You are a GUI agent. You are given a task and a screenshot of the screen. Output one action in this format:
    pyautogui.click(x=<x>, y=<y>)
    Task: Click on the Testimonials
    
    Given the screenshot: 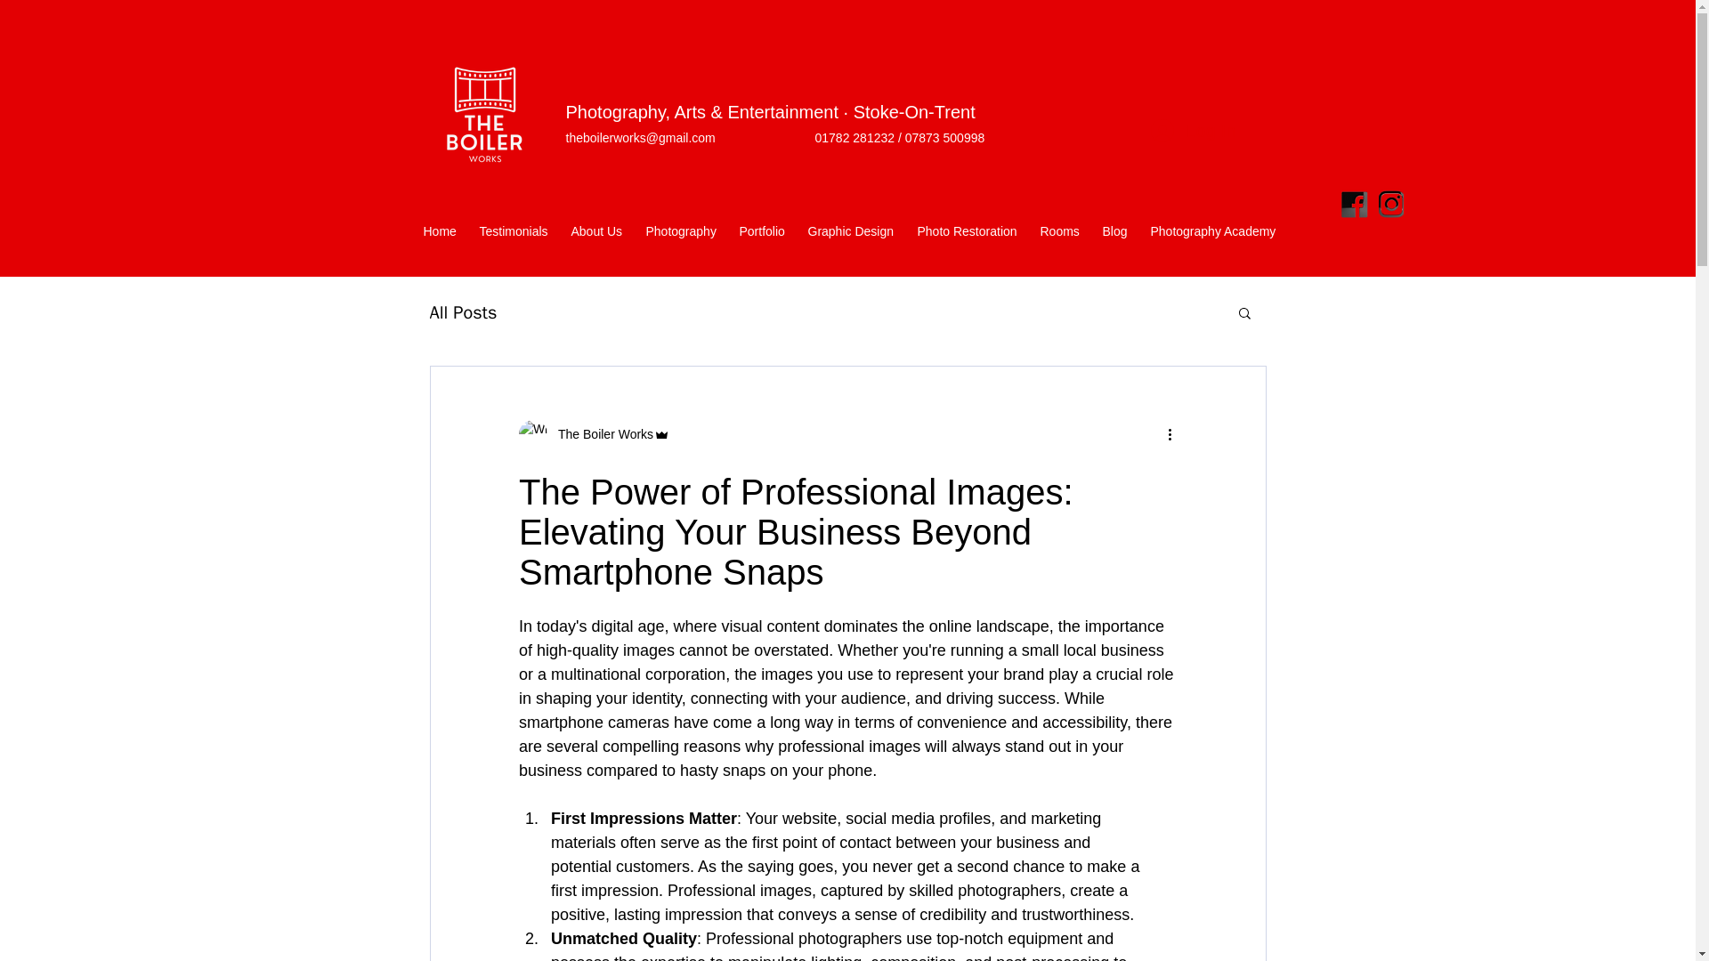 What is the action you would take?
    pyautogui.click(x=514, y=224)
    